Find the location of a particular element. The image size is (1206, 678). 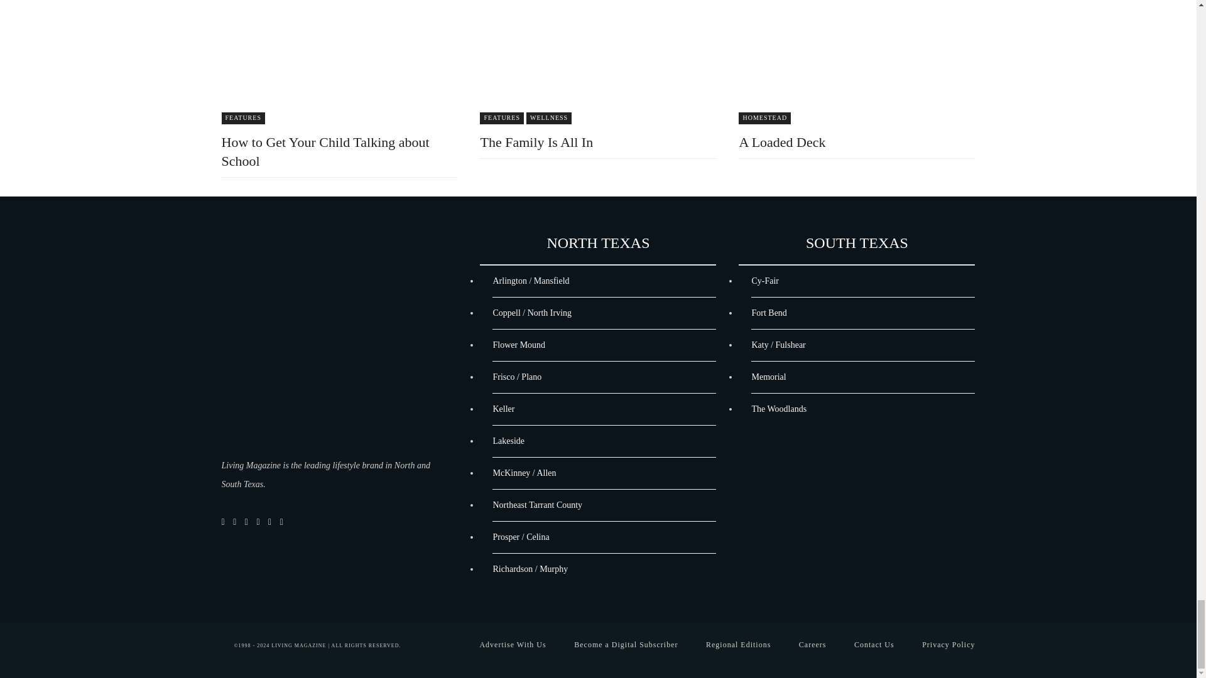

View all posts in 53 is located at coordinates (549, 118).